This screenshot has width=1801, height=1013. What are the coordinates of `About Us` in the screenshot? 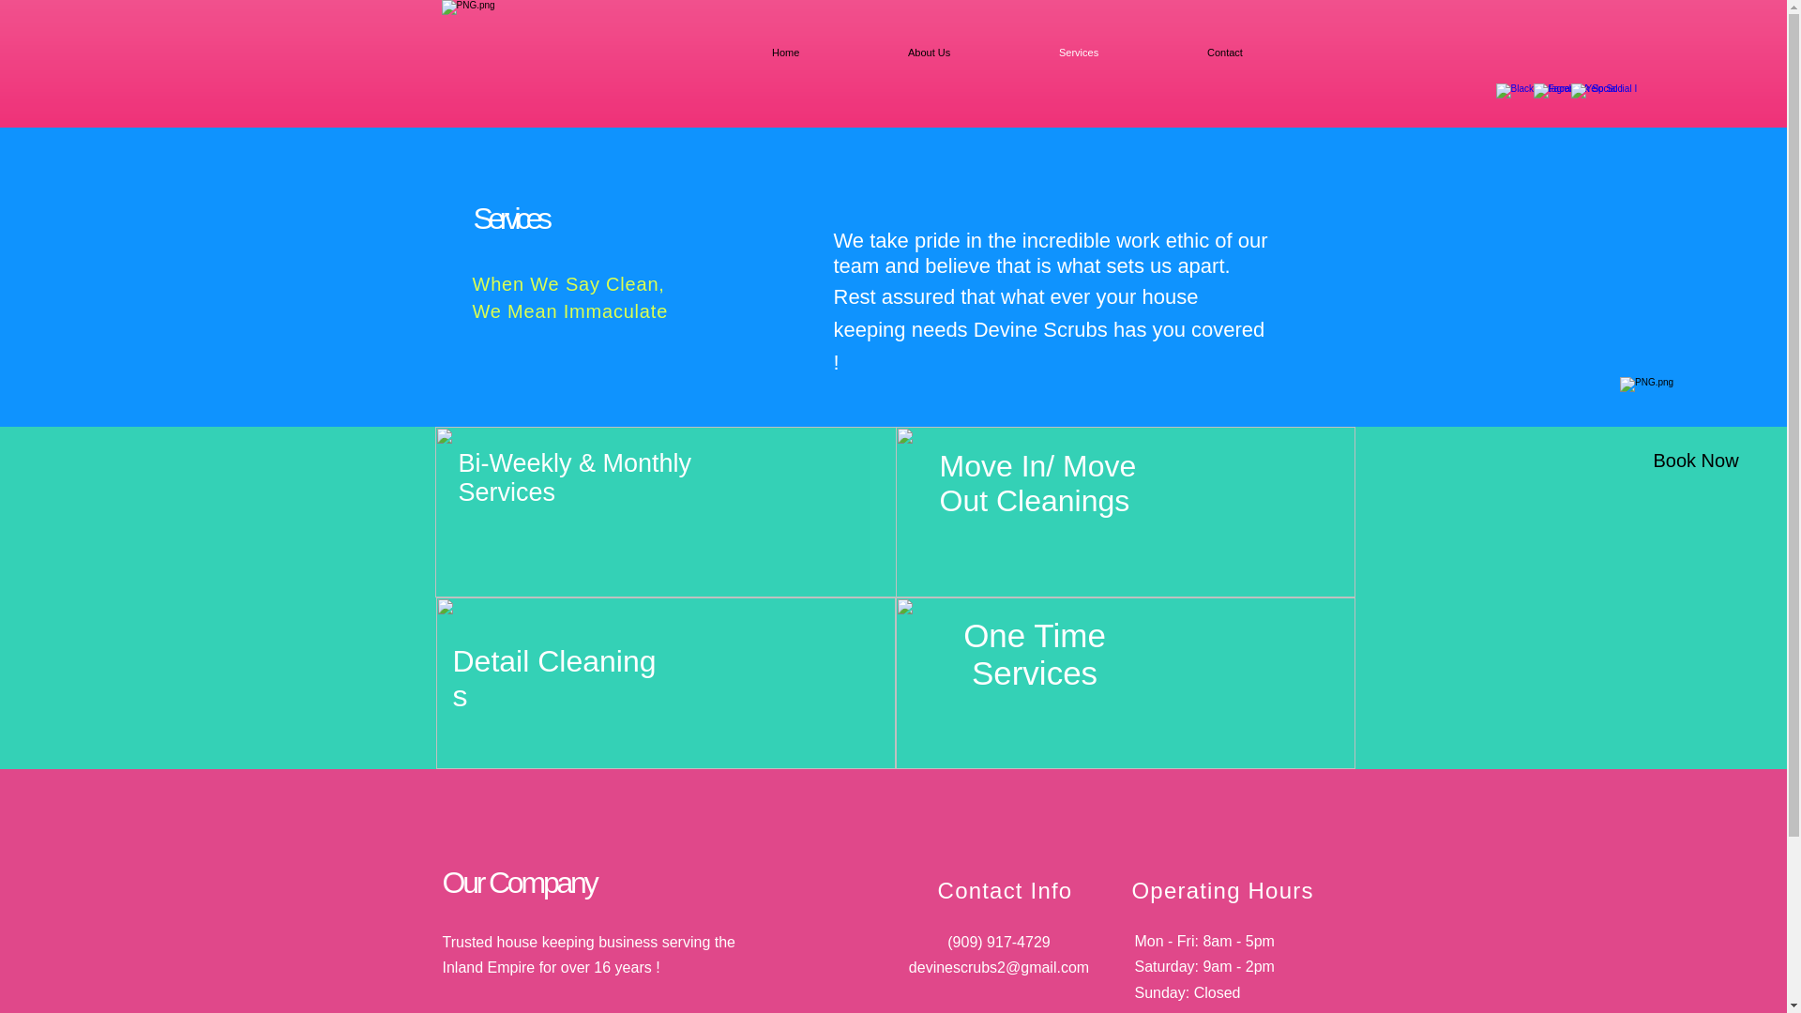 It's located at (968, 53).